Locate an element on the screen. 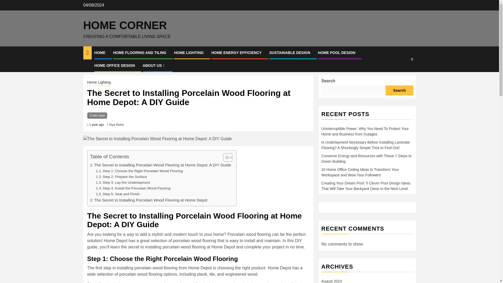 Image resolution: width=503 pixels, height=283 pixels. Home Lighting is located at coordinates (99, 83).